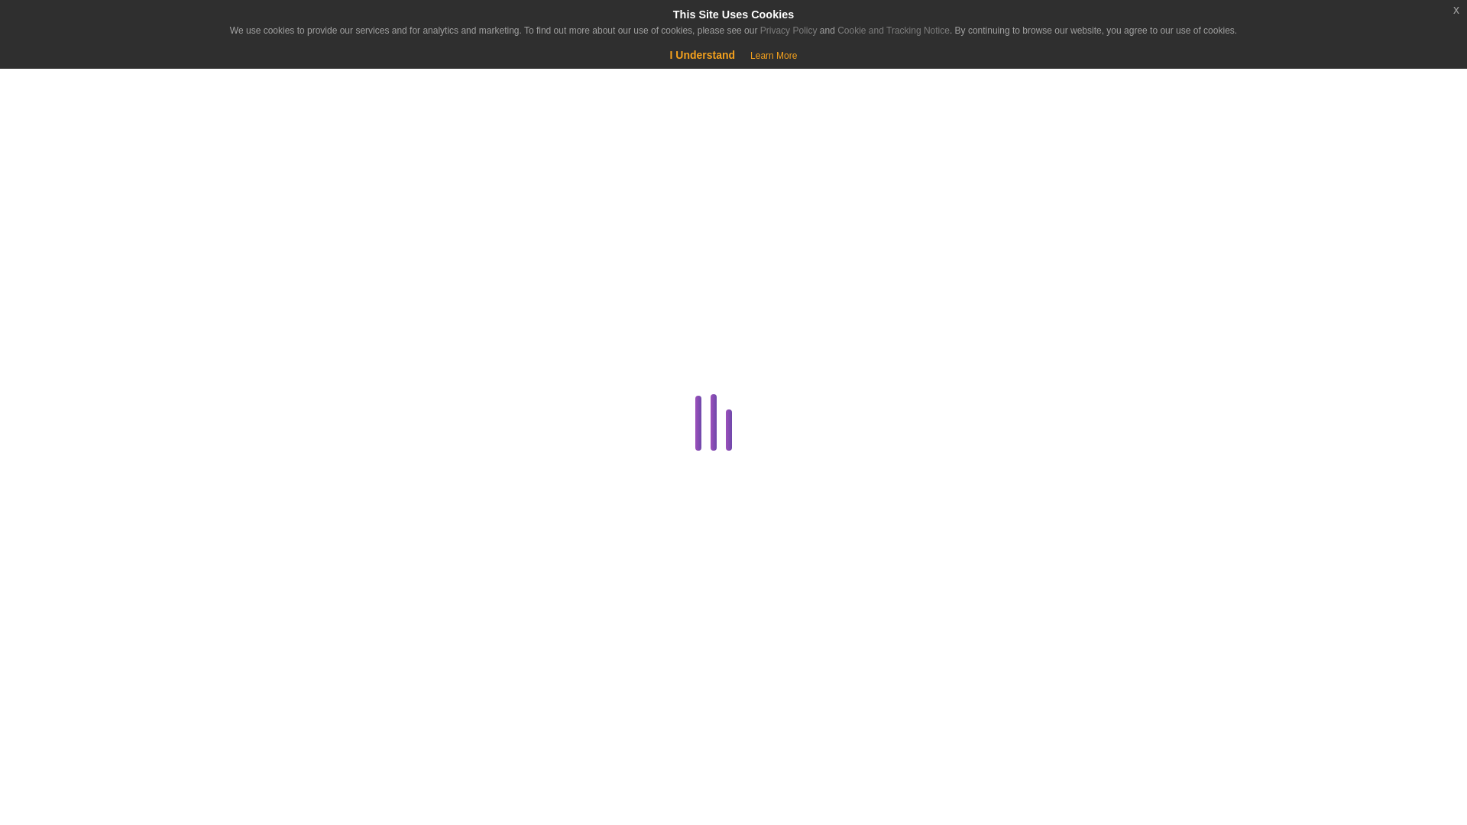 This screenshot has width=1467, height=825. What do you see at coordinates (130, 76) in the screenshot?
I see `Qeydiyyat` at bounding box center [130, 76].